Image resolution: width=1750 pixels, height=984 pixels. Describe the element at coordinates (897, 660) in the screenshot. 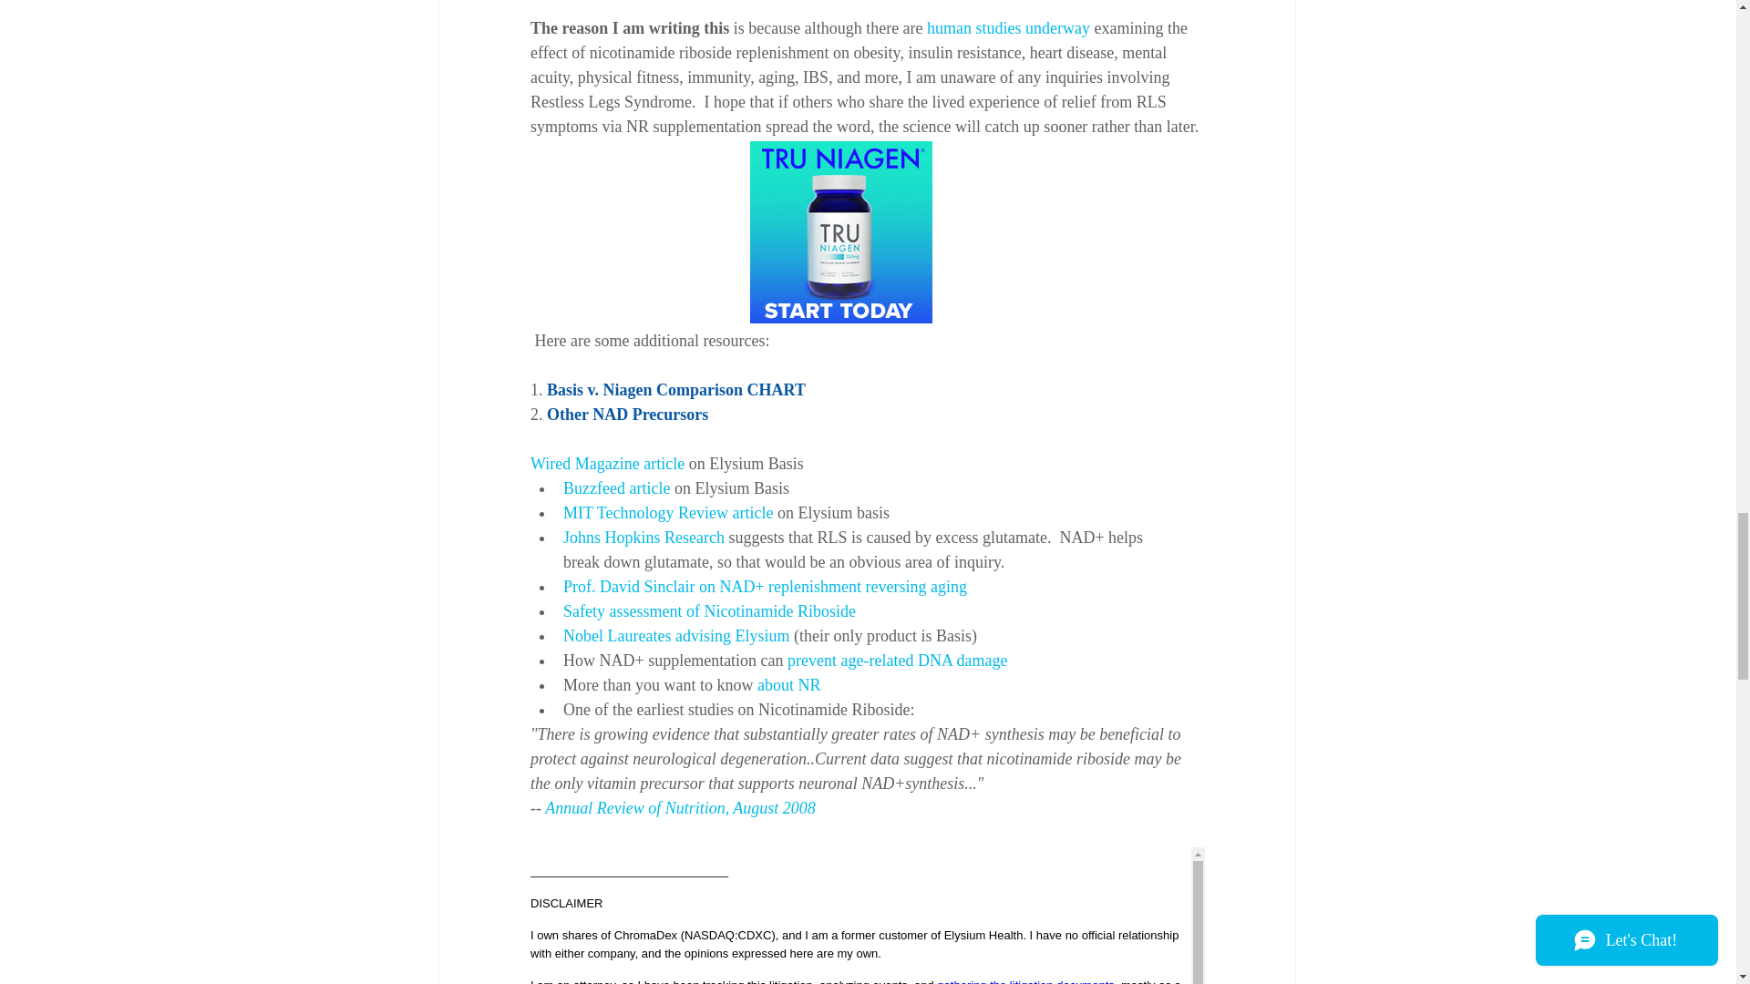

I see `prevent age-related DNA damage` at that location.